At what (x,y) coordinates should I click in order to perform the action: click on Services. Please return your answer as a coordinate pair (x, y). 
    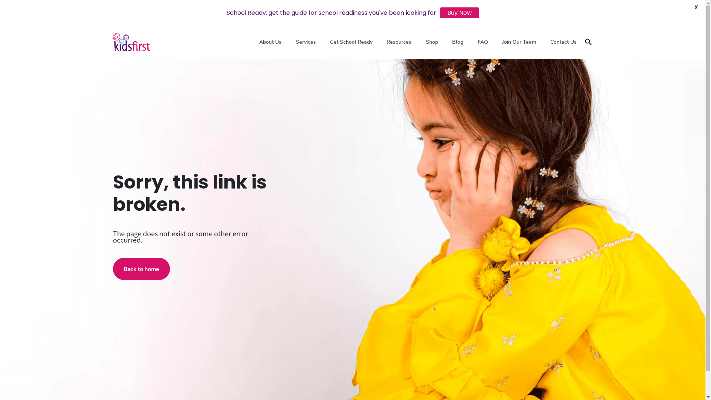
    Looking at the image, I should click on (306, 42).